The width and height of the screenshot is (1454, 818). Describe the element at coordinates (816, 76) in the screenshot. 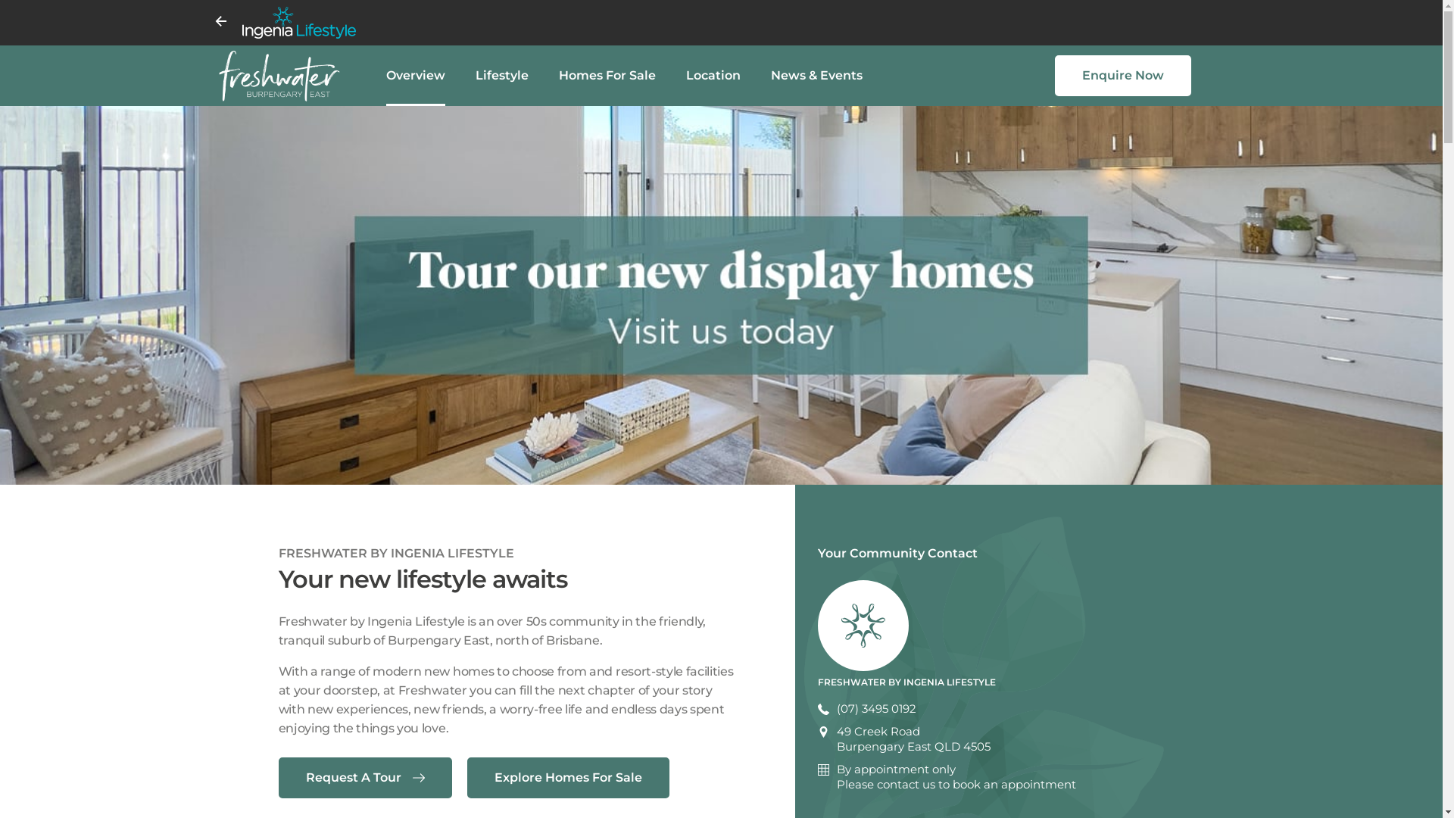

I see `News & Events` at that location.